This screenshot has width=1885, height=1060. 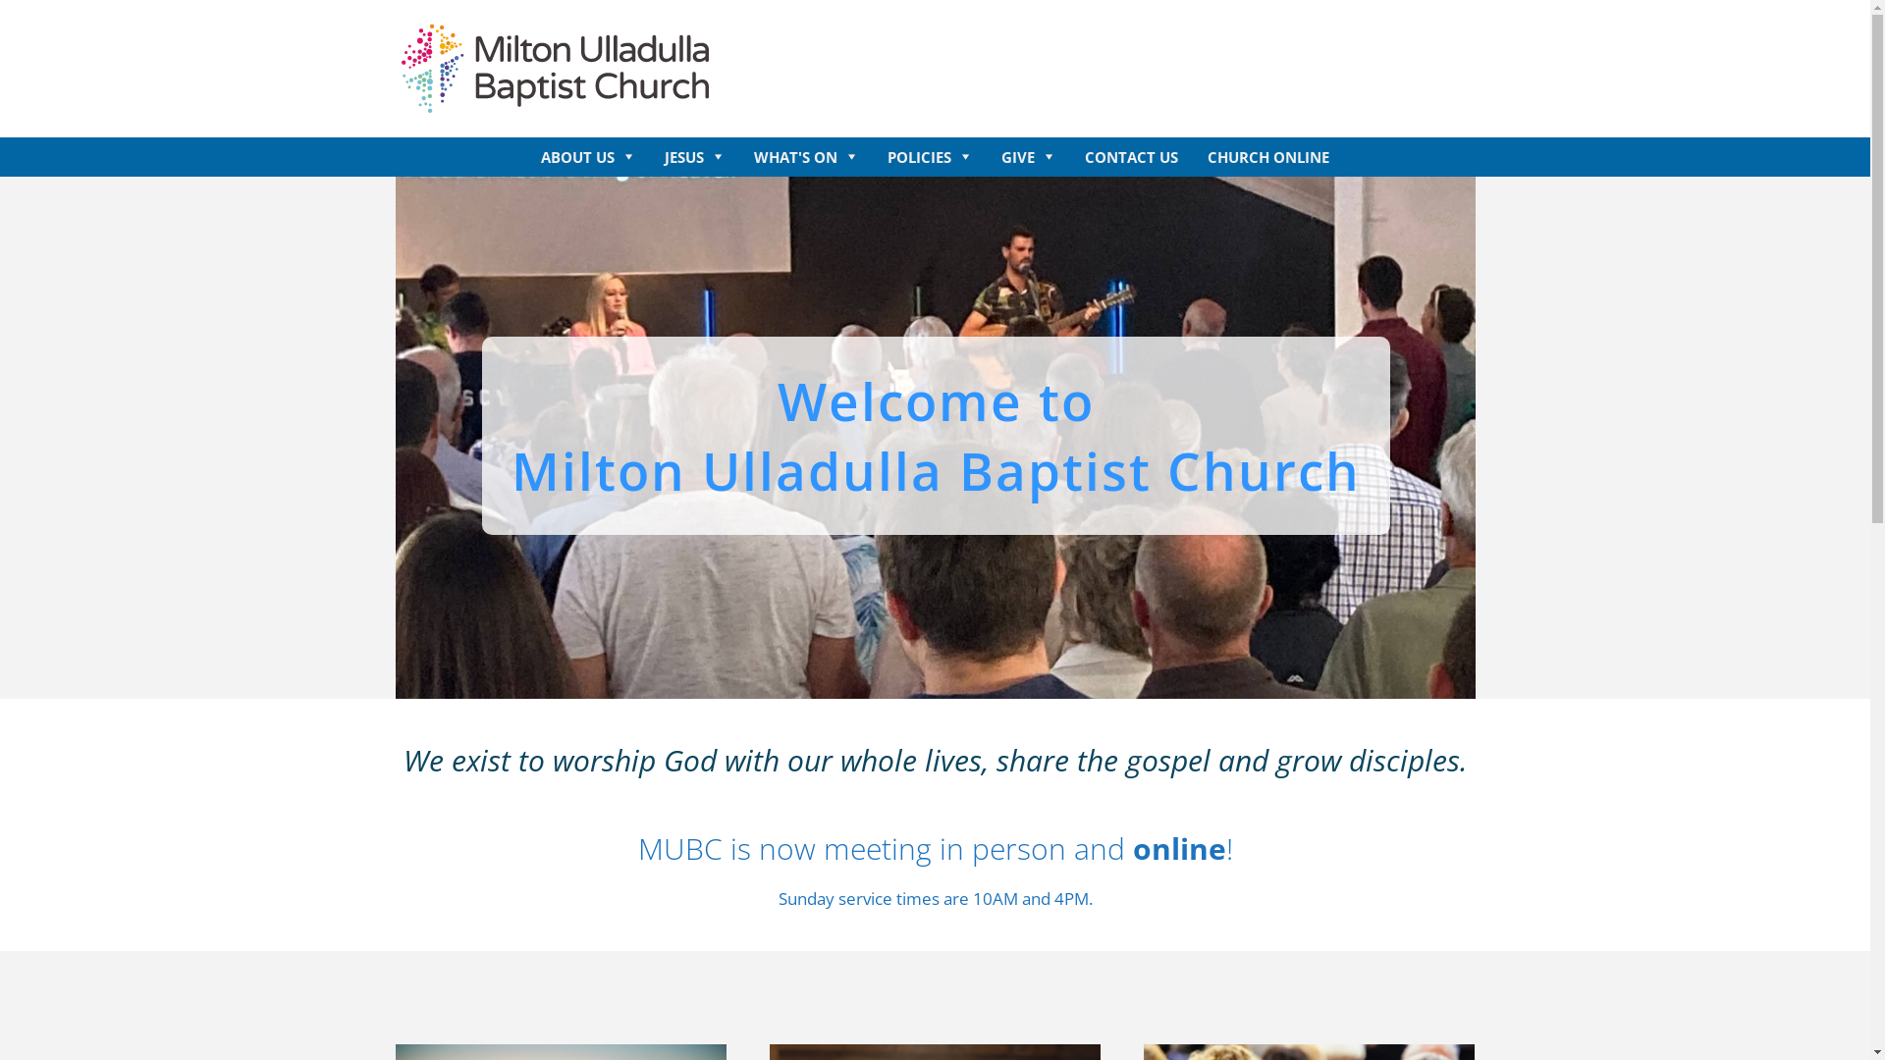 I want to click on POLICIES, so click(x=930, y=157).